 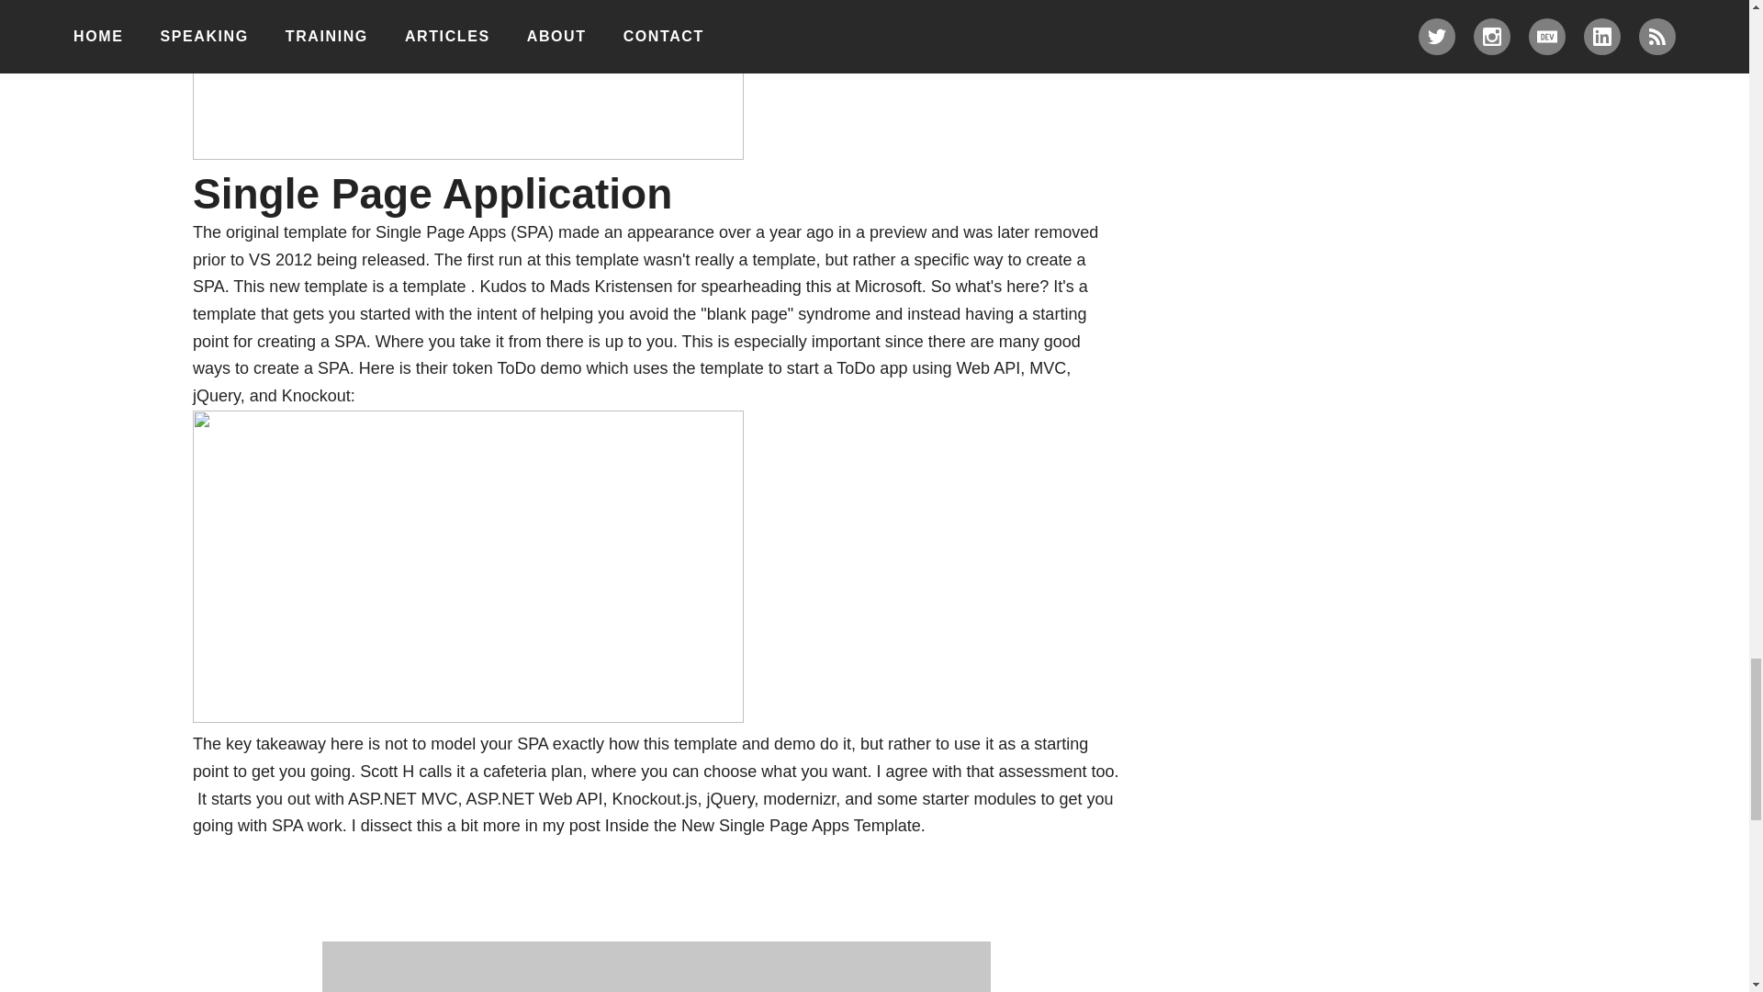 What do you see at coordinates (612, 287) in the screenshot?
I see `Mads Kristensen` at bounding box center [612, 287].